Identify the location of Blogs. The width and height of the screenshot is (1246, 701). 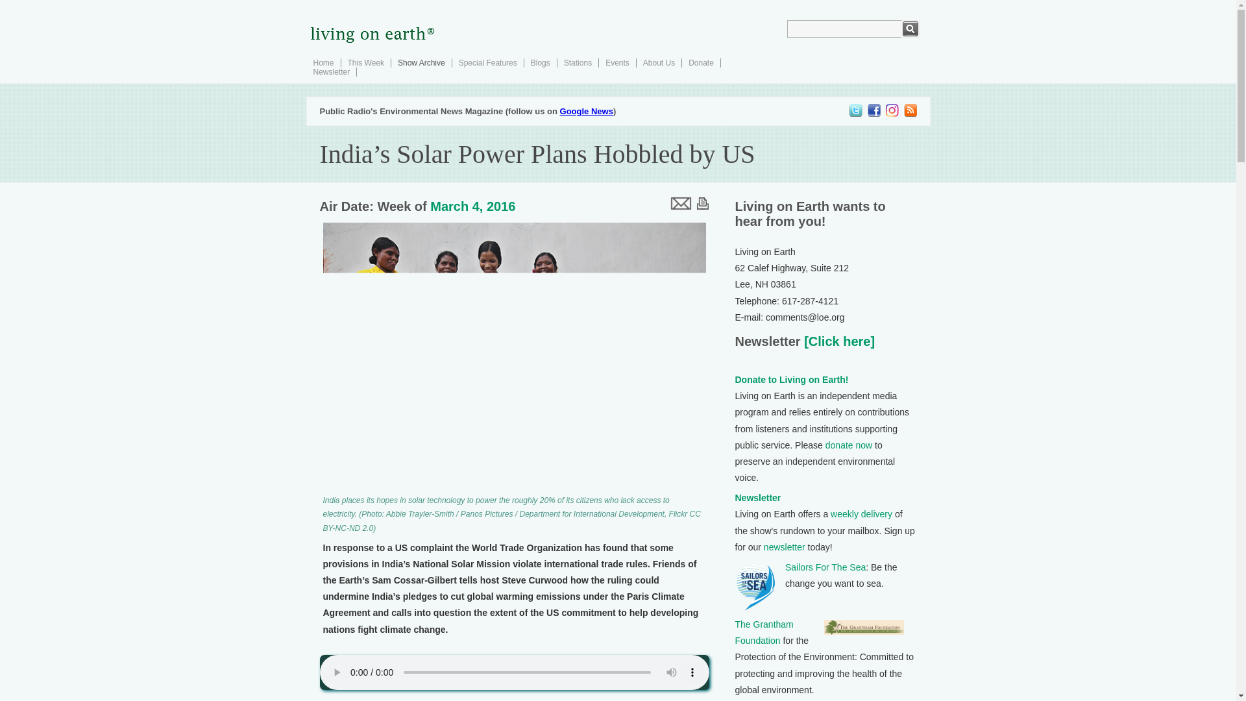
(540, 62).